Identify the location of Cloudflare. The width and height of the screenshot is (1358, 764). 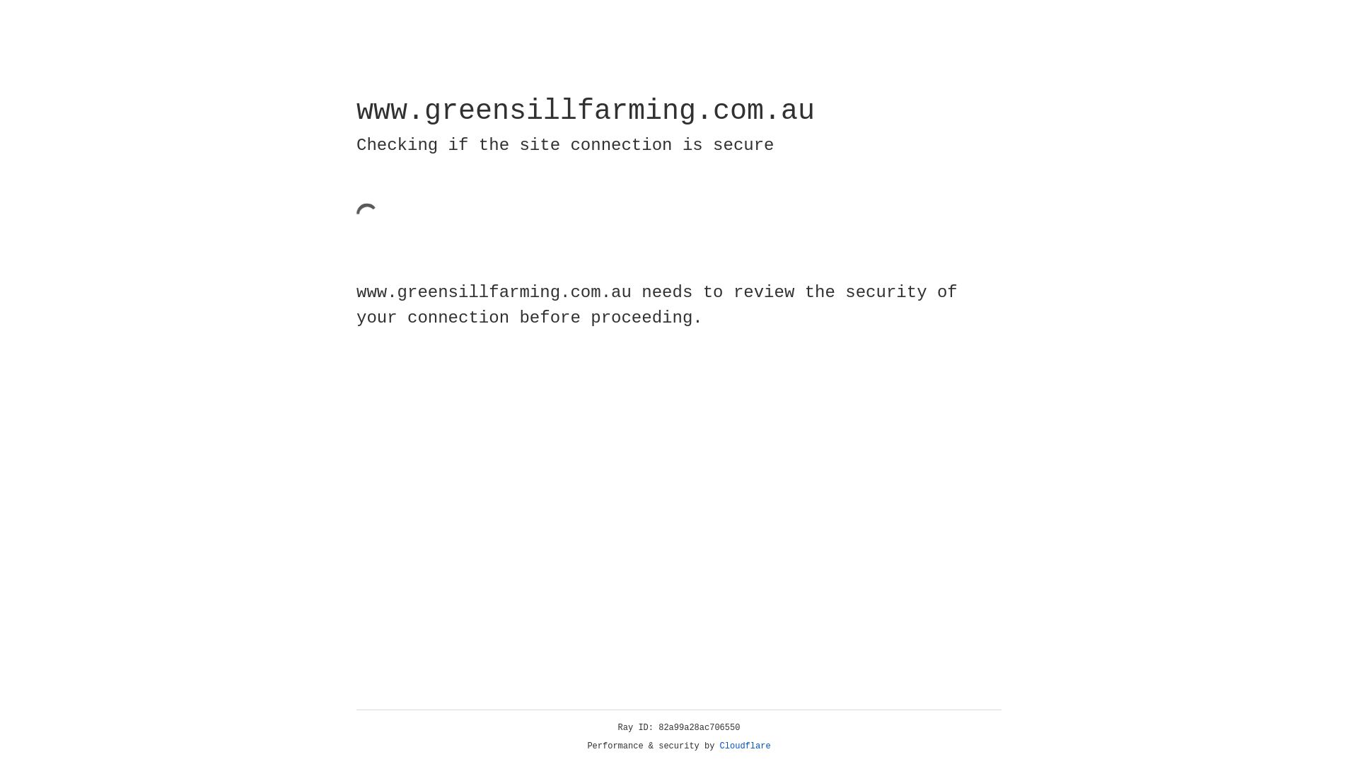
(745, 746).